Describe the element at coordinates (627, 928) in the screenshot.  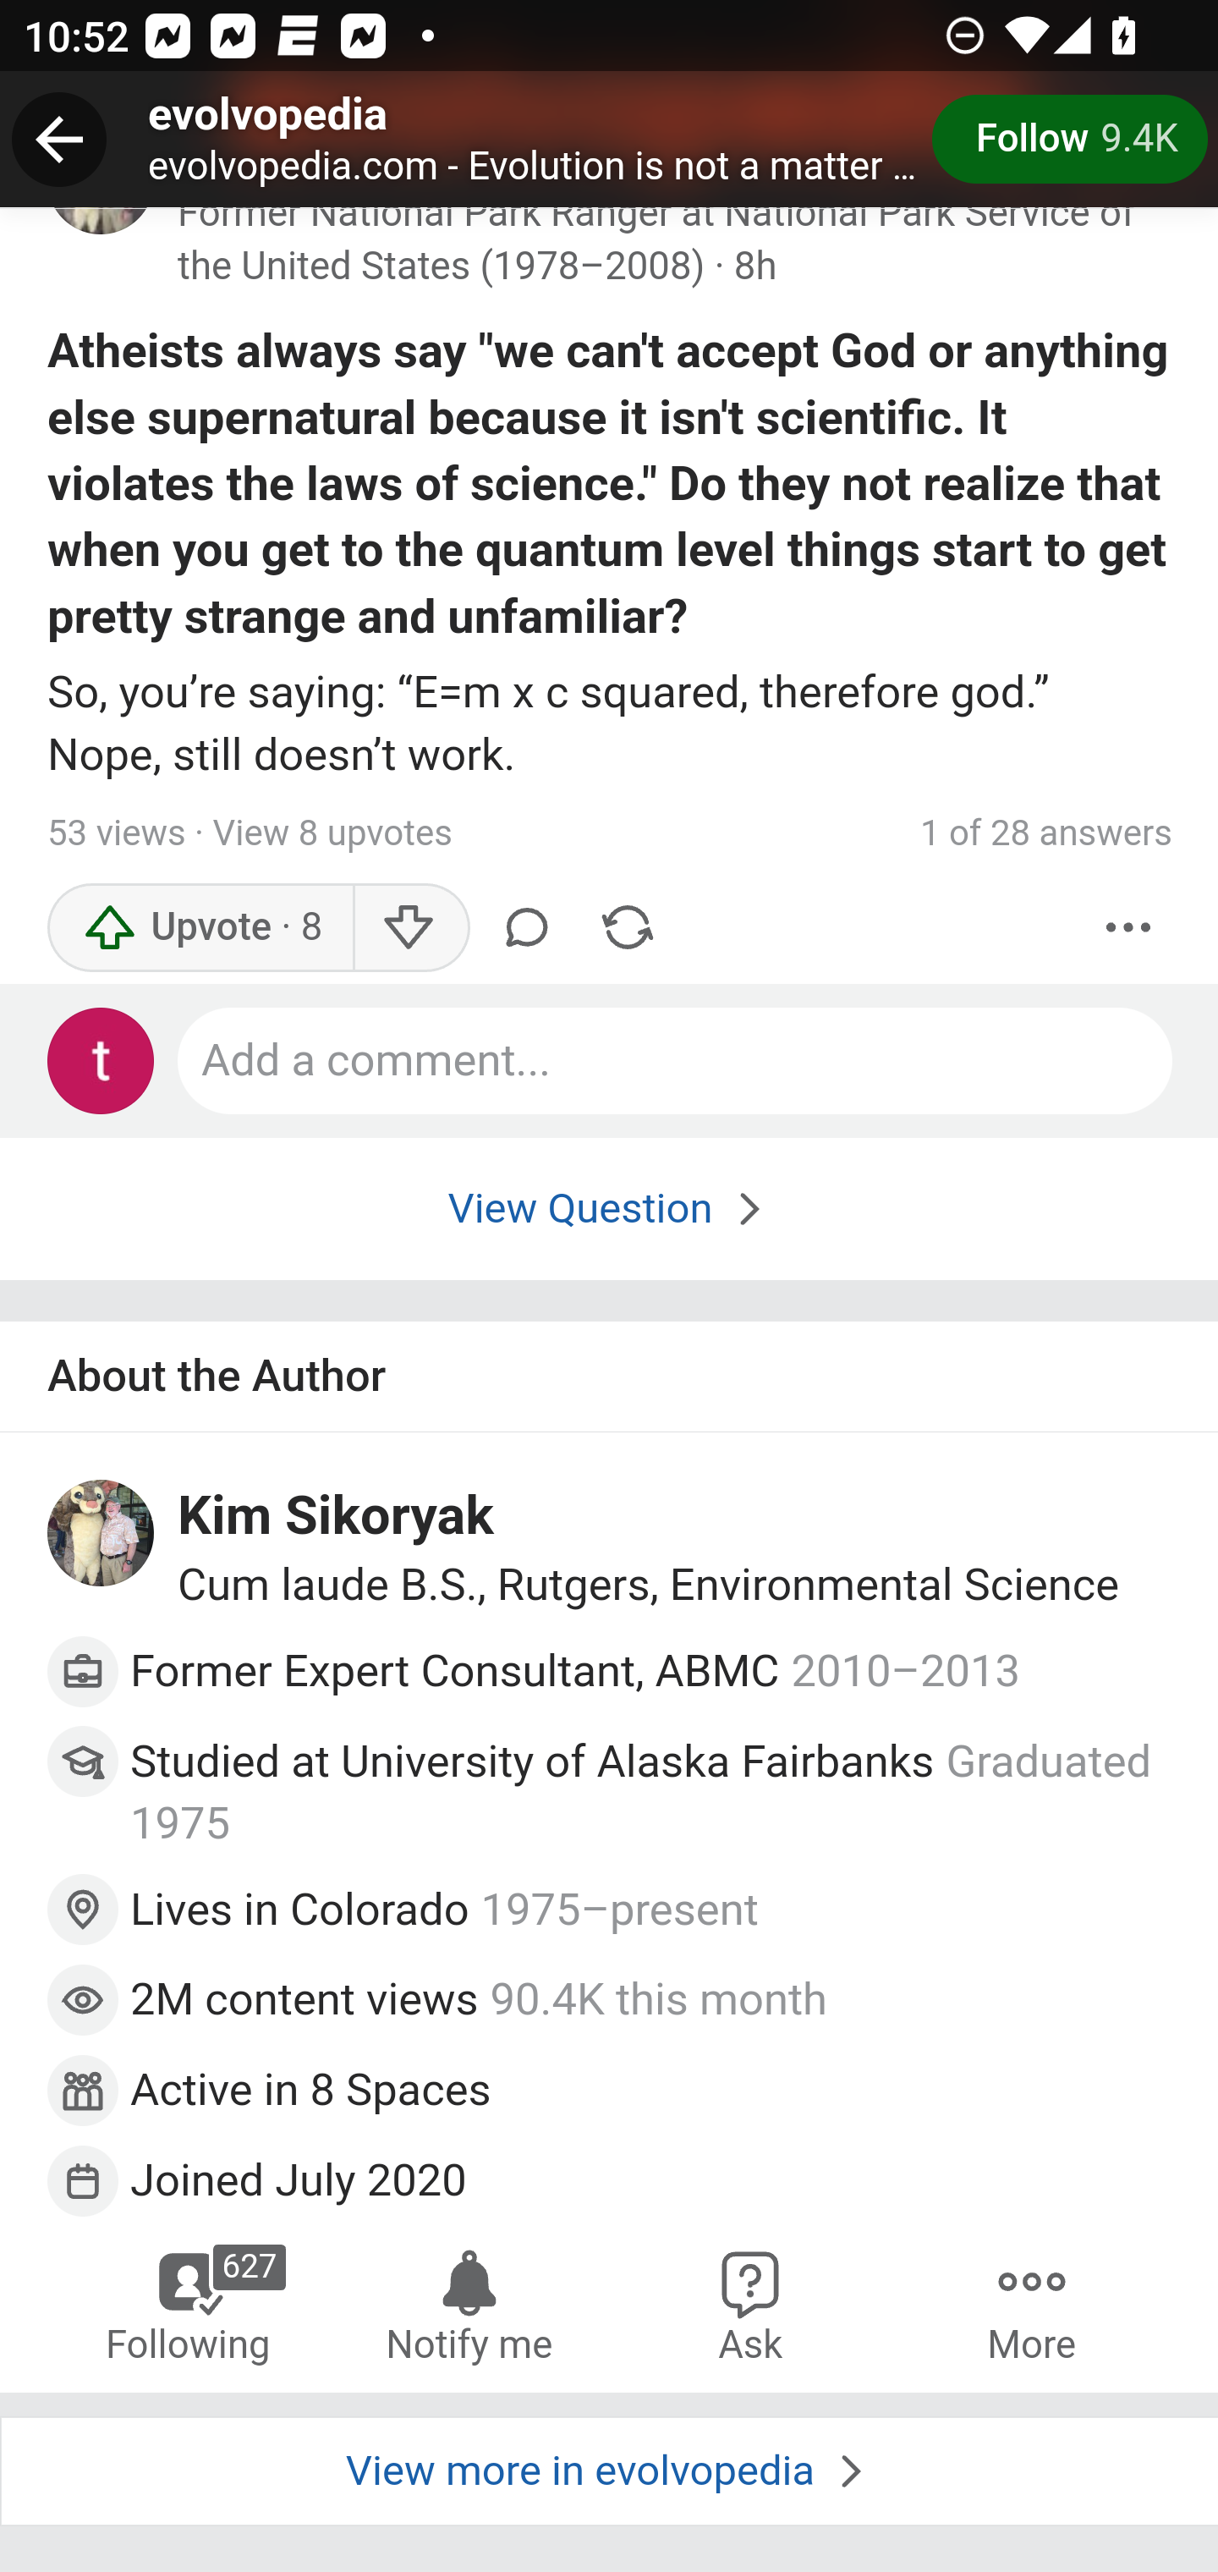
I see `Share` at that location.